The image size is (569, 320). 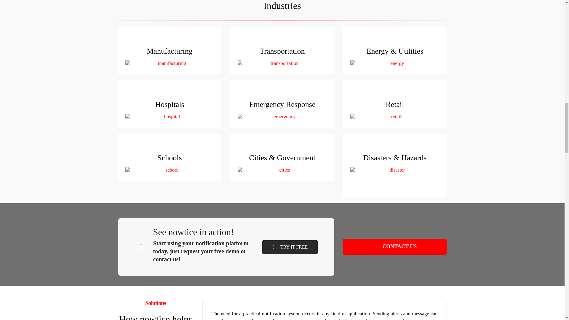 I want to click on Manufacturing, so click(x=170, y=50).